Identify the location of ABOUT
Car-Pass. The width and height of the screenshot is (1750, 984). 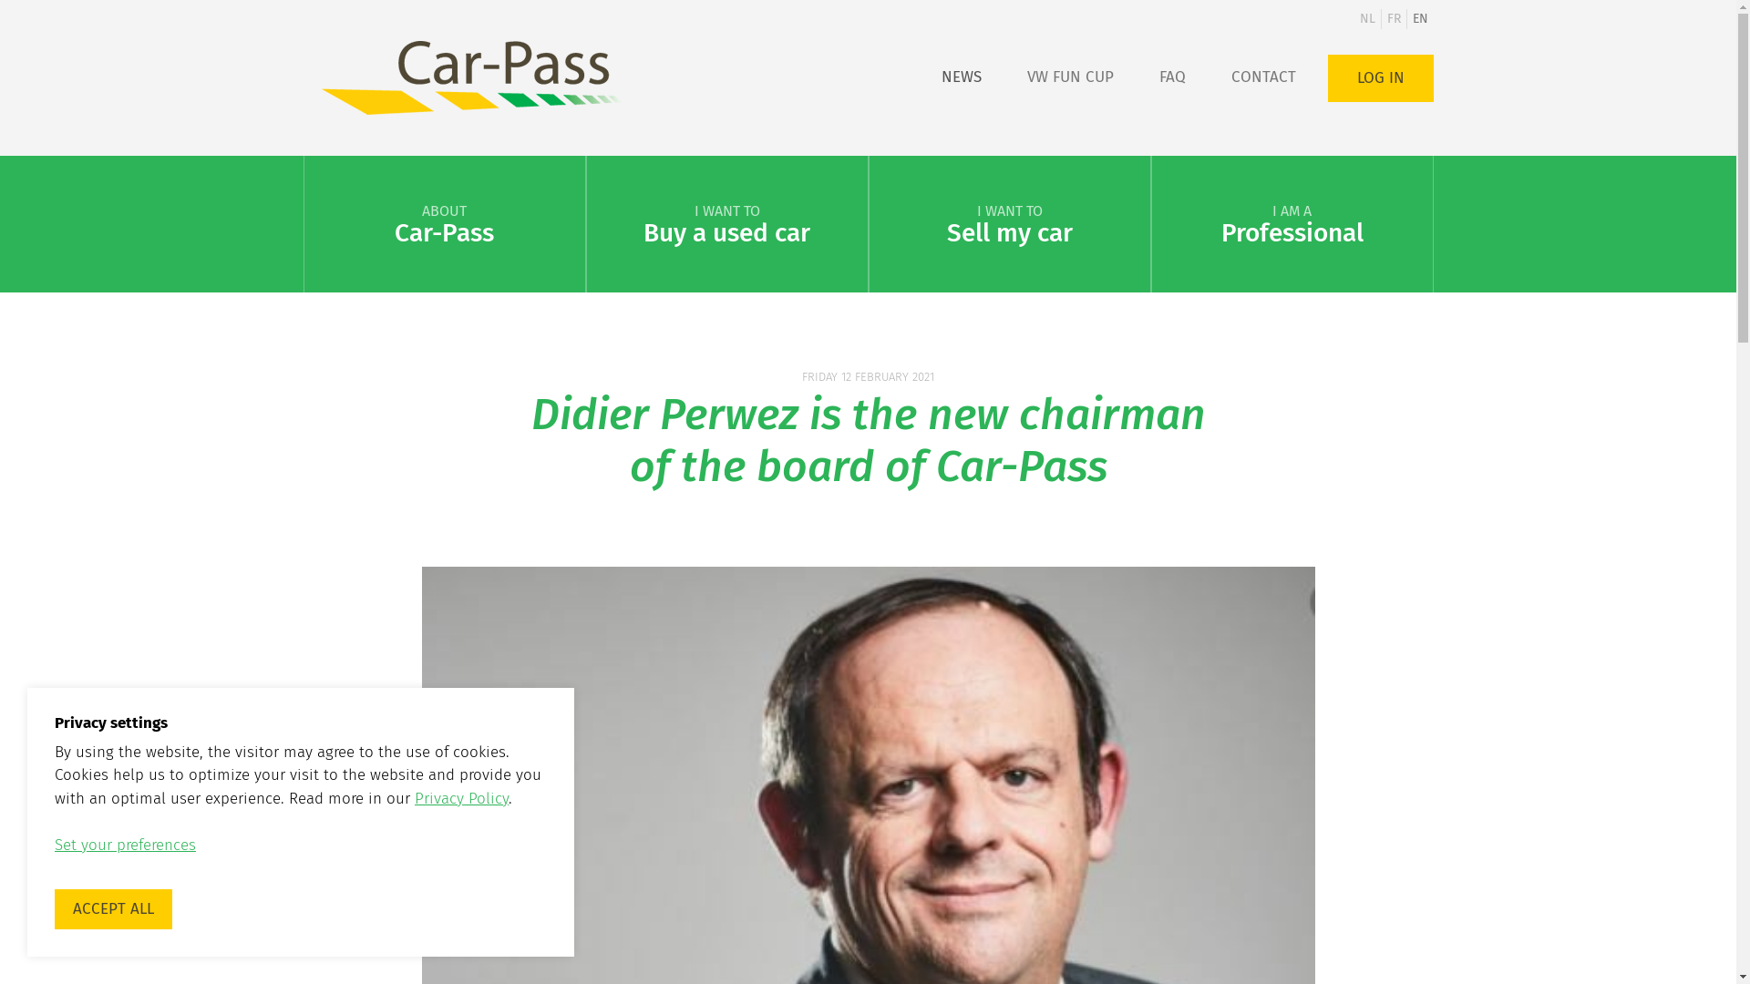
(445, 224).